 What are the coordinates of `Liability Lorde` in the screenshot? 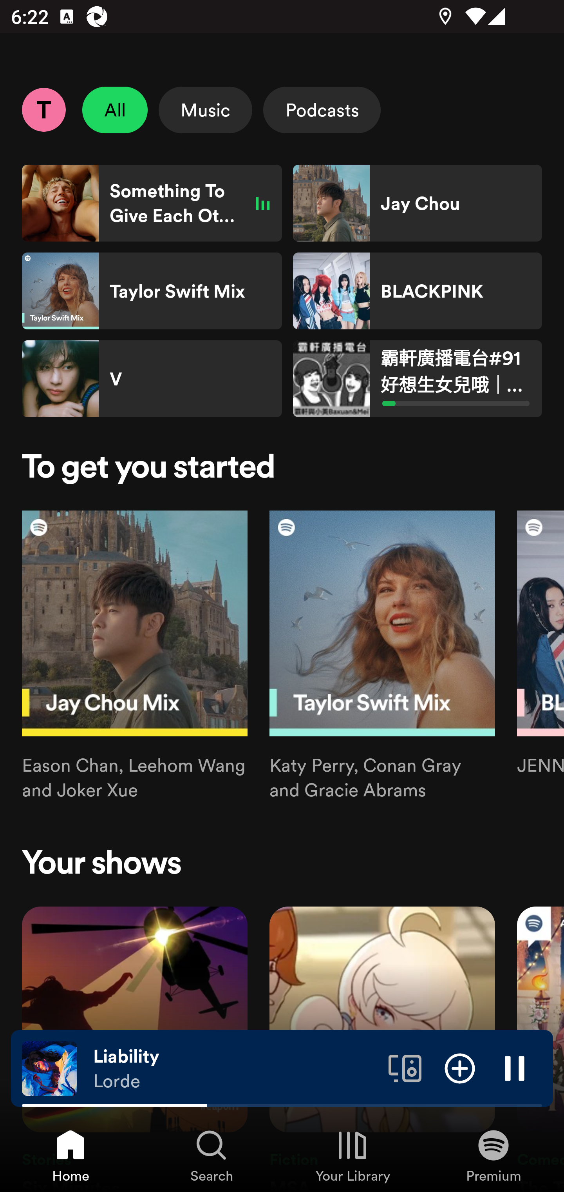 It's located at (235, 1068).